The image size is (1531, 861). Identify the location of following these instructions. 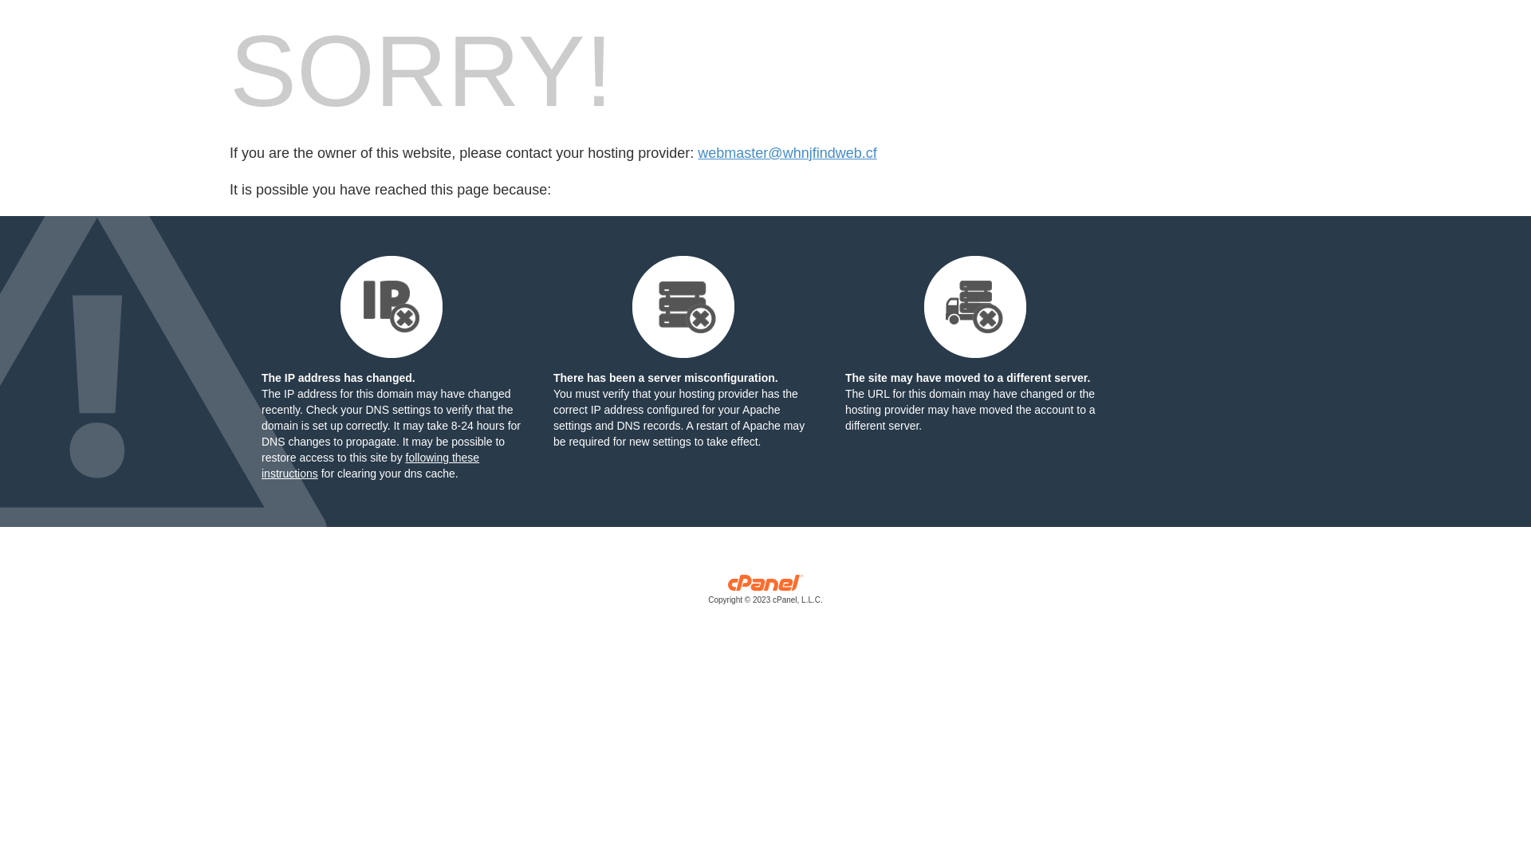
(370, 466).